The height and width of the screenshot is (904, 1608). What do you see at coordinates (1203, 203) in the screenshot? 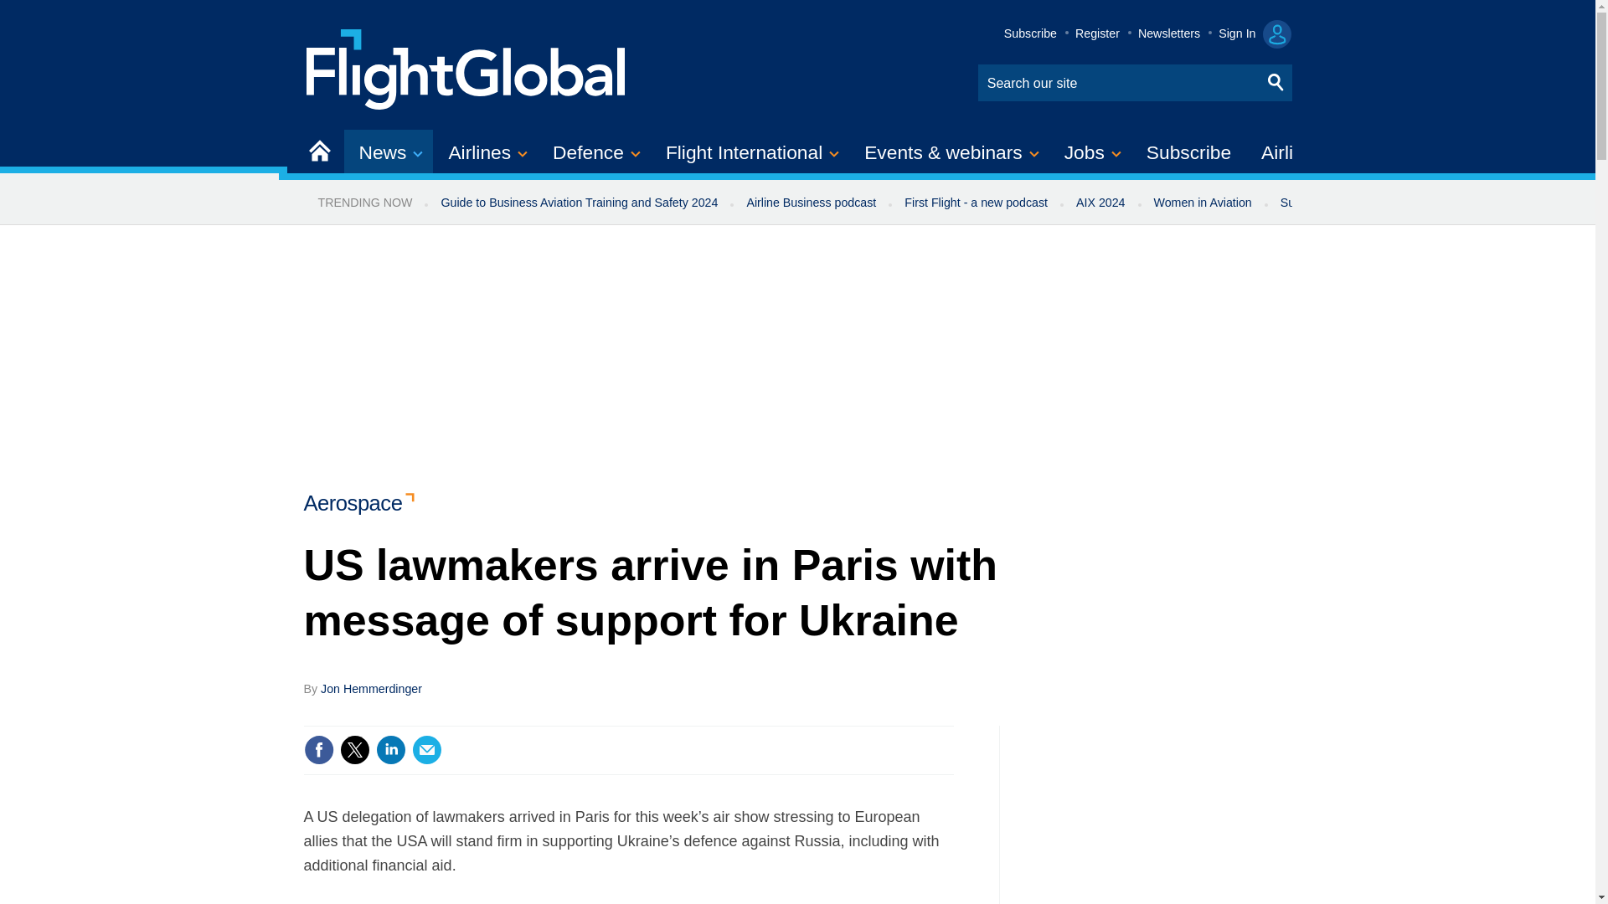
I see `Women in Aviation` at bounding box center [1203, 203].